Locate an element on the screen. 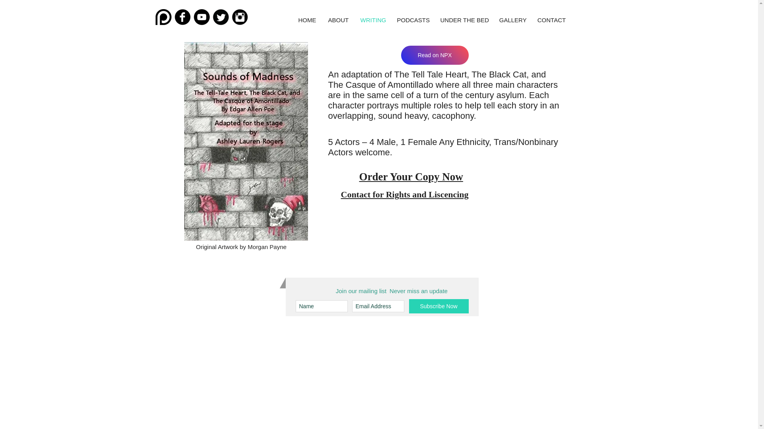 The height and width of the screenshot is (429, 764). Read on NPX is located at coordinates (435, 55).